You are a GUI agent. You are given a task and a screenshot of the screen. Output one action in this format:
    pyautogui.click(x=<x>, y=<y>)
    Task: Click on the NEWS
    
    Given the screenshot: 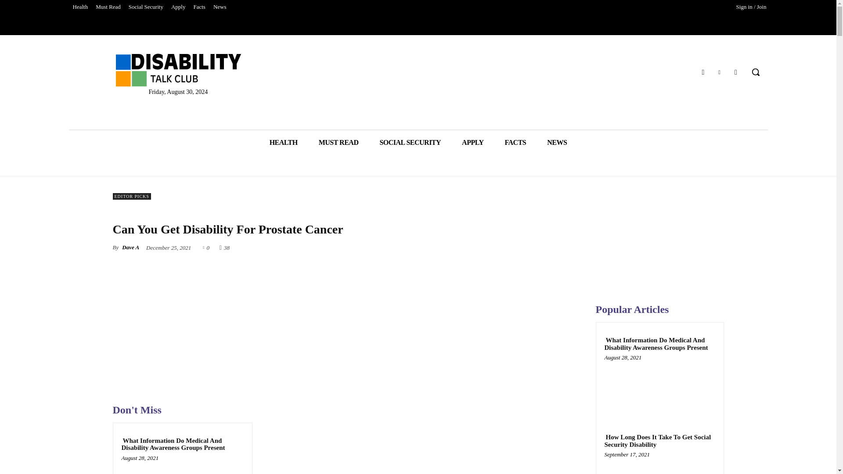 What is the action you would take?
    pyautogui.click(x=557, y=142)
    